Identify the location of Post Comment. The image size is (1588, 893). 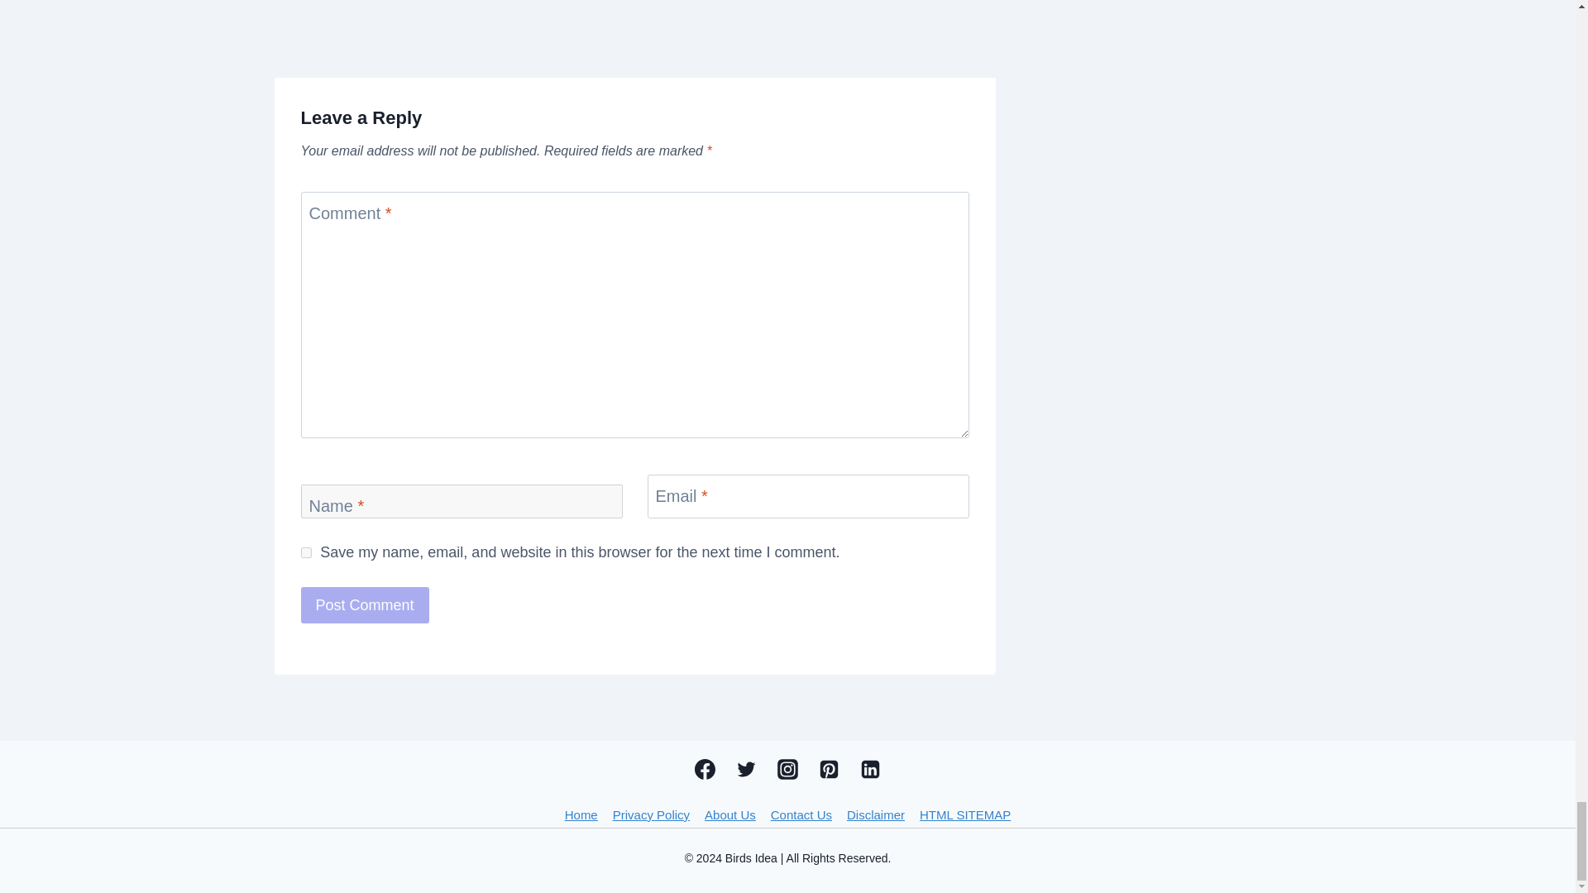
(365, 604).